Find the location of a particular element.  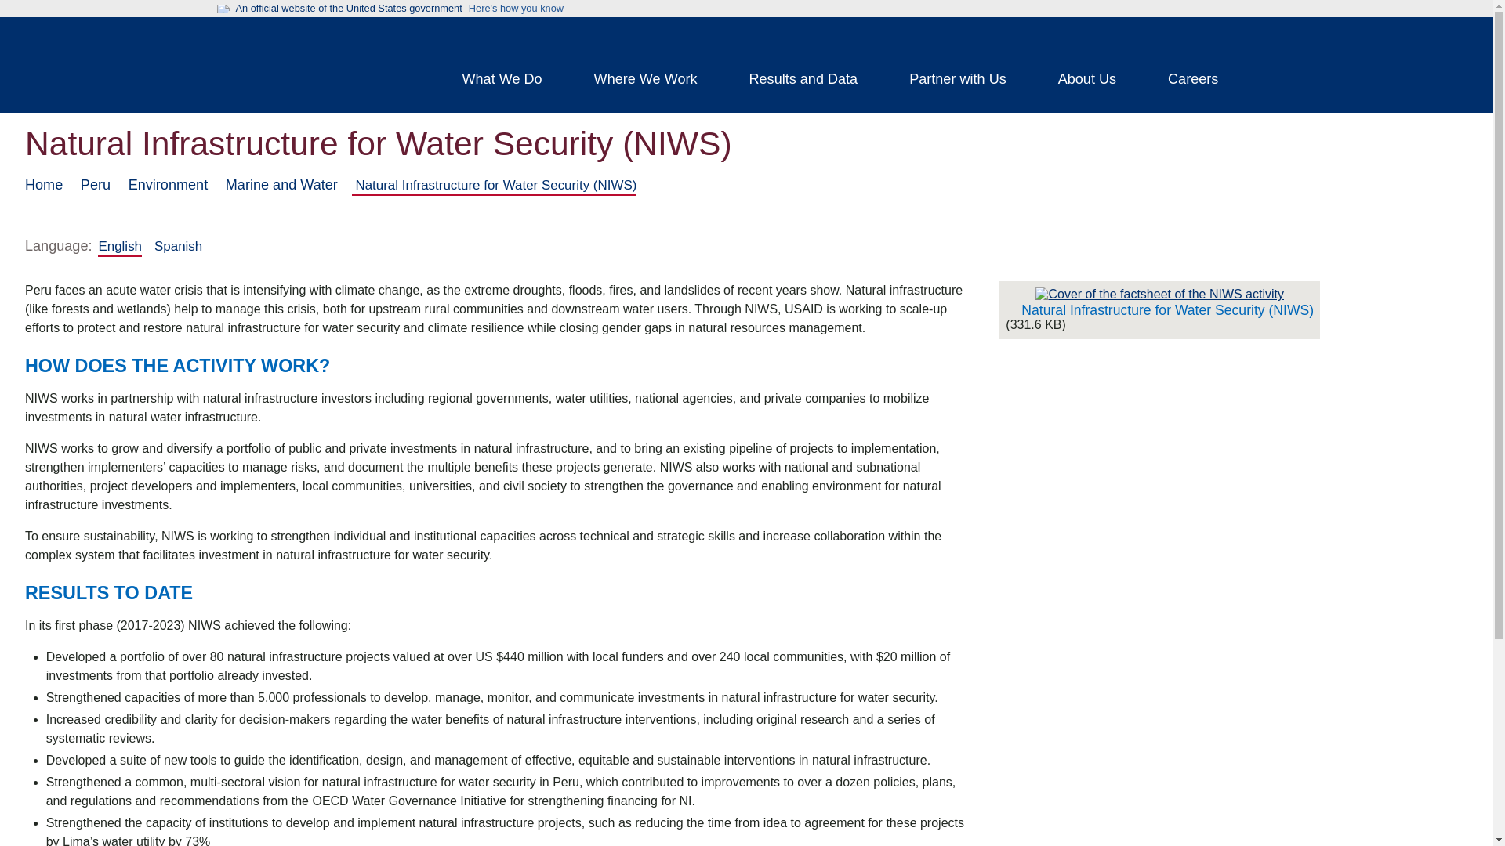

Home is located at coordinates (315, 64).